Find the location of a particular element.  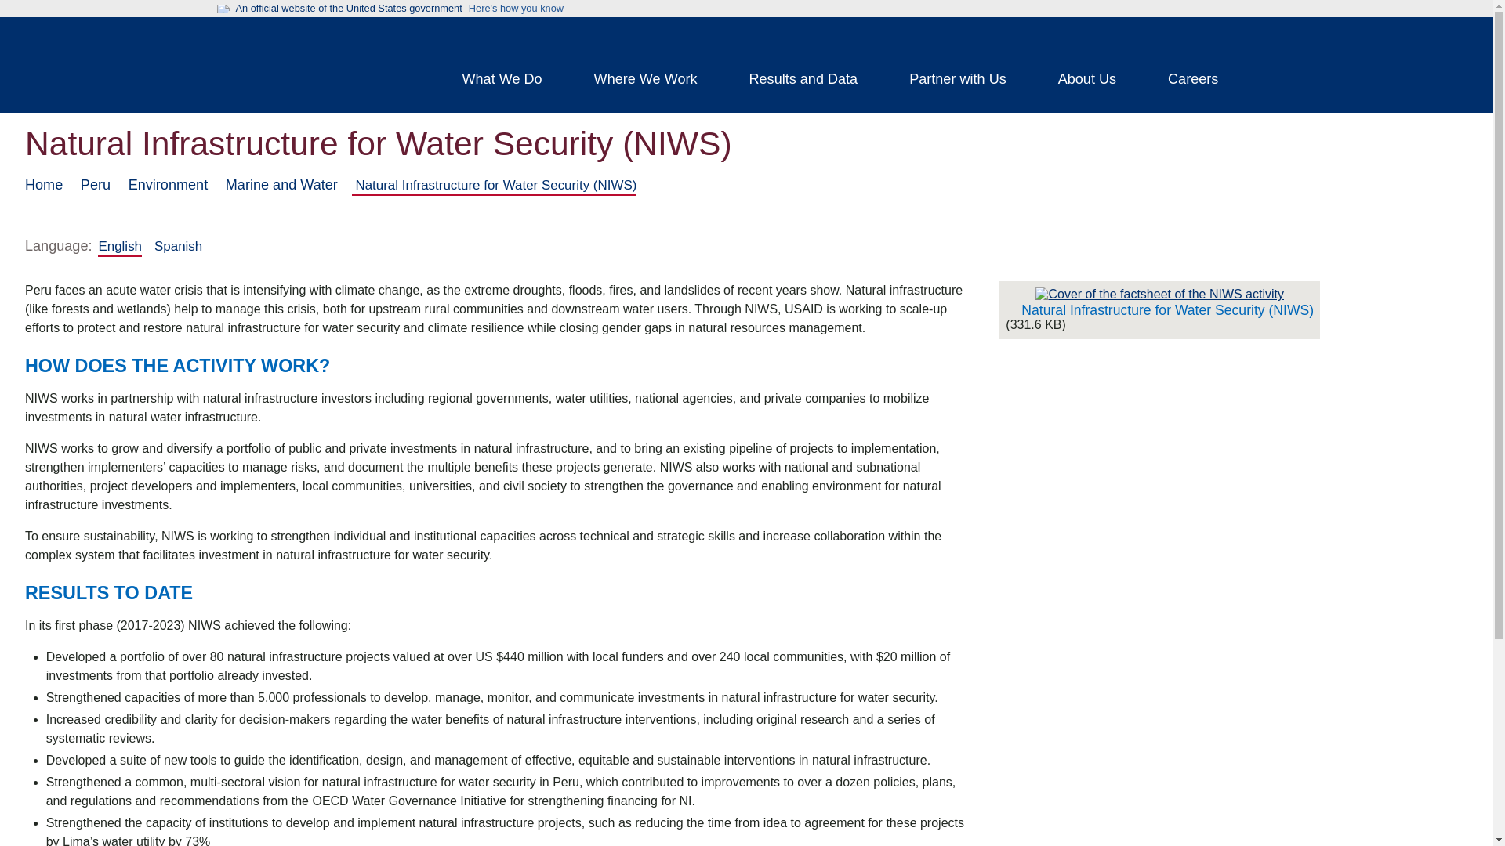

Home is located at coordinates (315, 64).